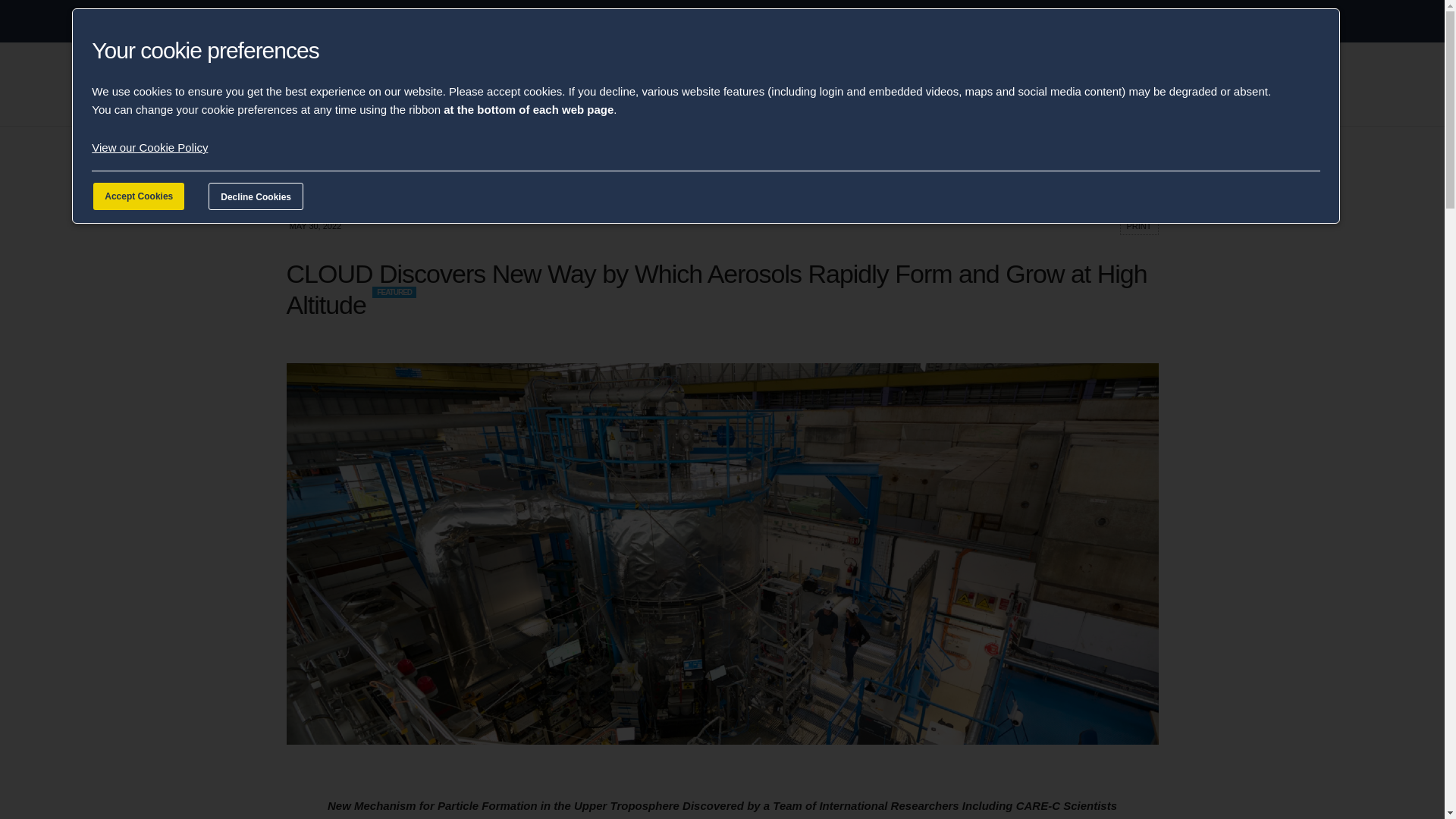 The width and height of the screenshot is (1456, 819). I want to click on Contact the Institute, so click(933, 80).